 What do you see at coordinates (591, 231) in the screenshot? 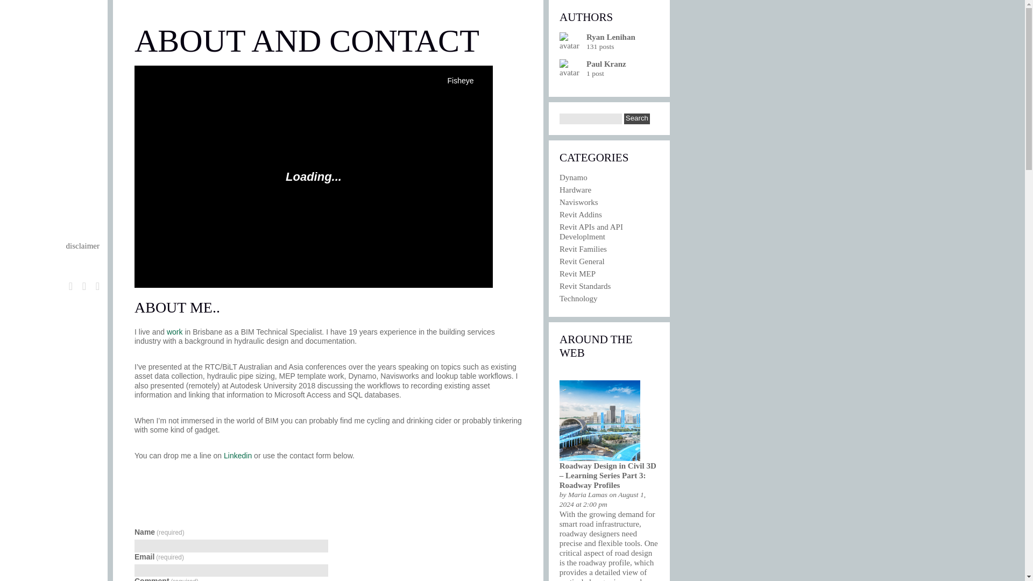
I see `Revit APIs and API Developlment` at bounding box center [591, 231].